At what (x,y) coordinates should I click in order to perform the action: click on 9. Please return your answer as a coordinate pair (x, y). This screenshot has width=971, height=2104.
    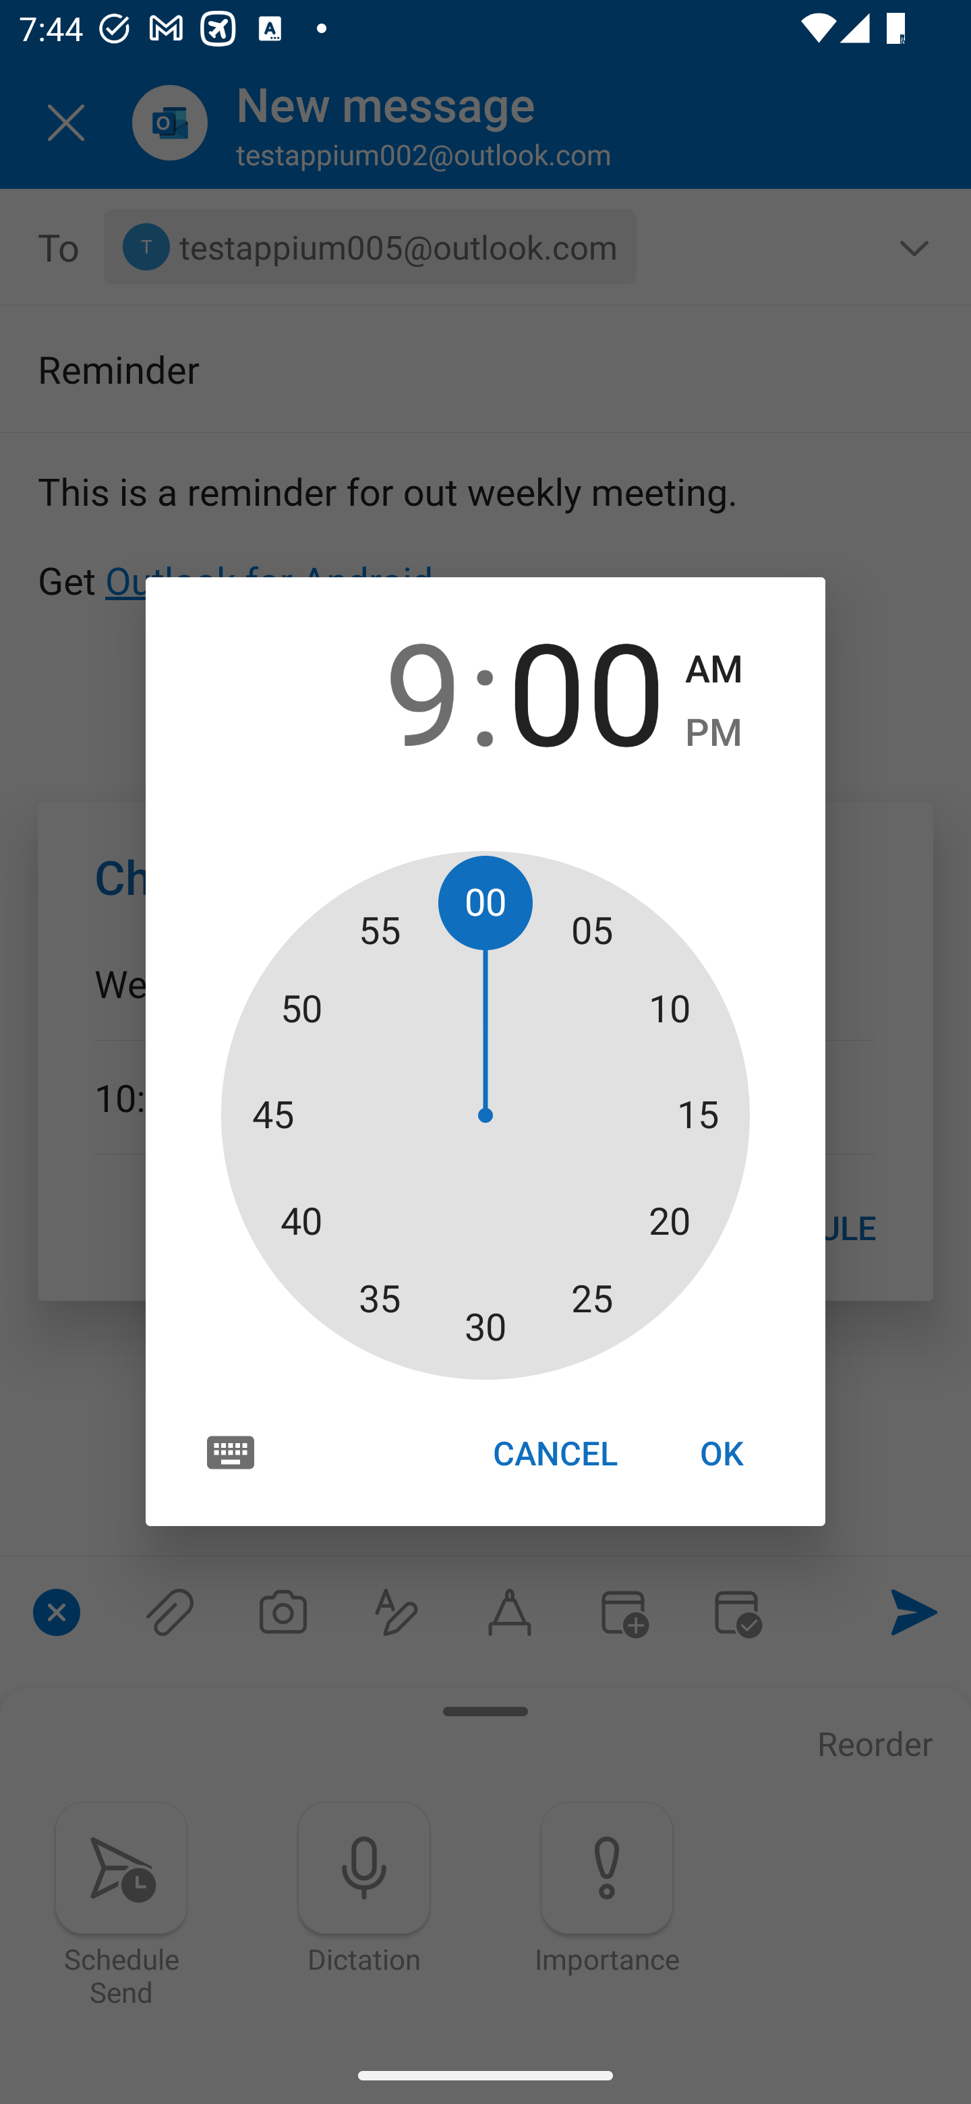
    Looking at the image, I should click on (383, 689).